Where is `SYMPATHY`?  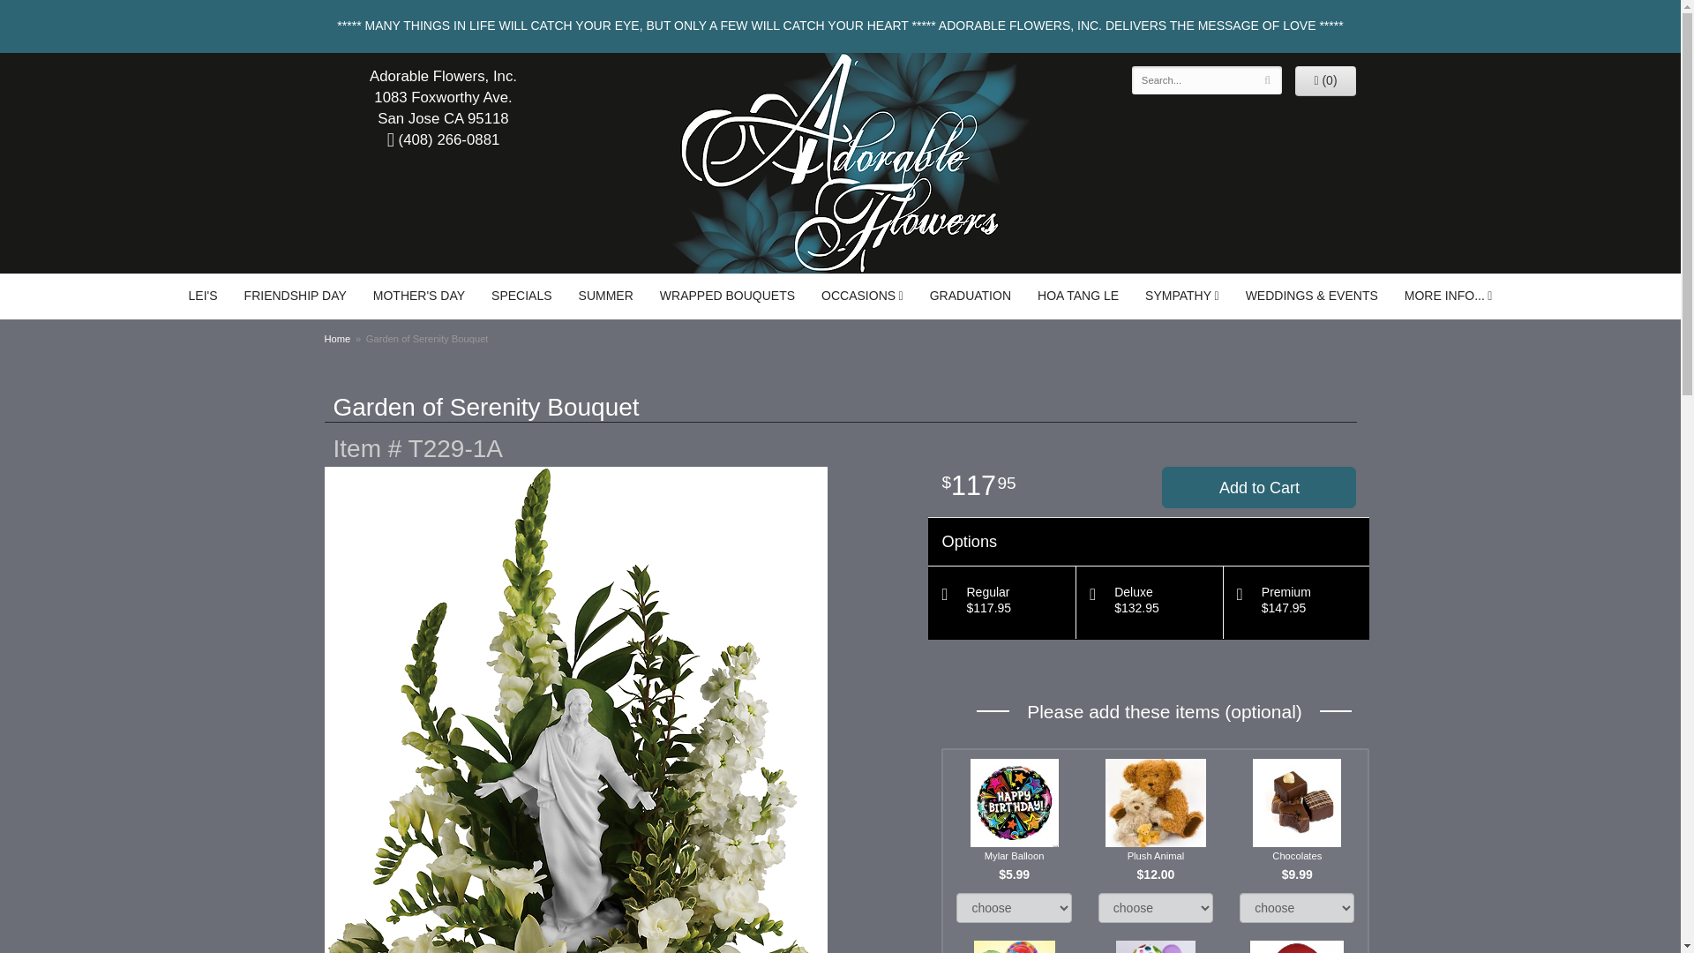
SYMPATHY is located at coordinates (1182, 295).